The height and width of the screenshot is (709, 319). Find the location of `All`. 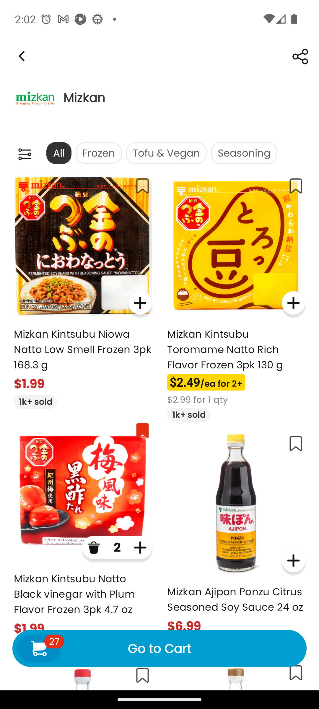

All is located at coordinates (58, 153).